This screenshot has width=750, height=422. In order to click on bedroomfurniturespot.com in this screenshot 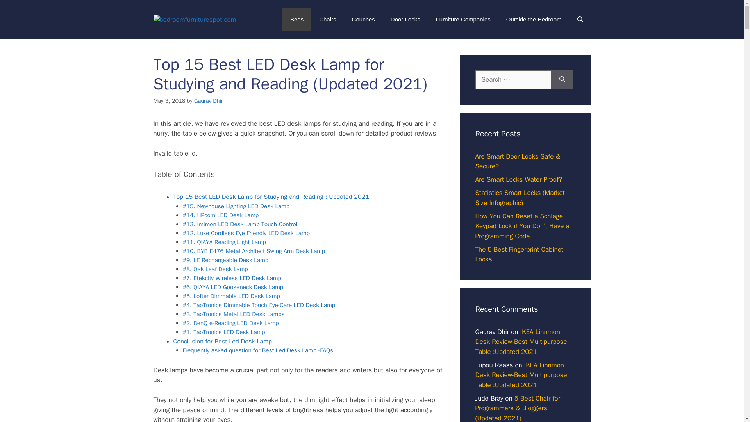, I will do `click(195, 19)`.